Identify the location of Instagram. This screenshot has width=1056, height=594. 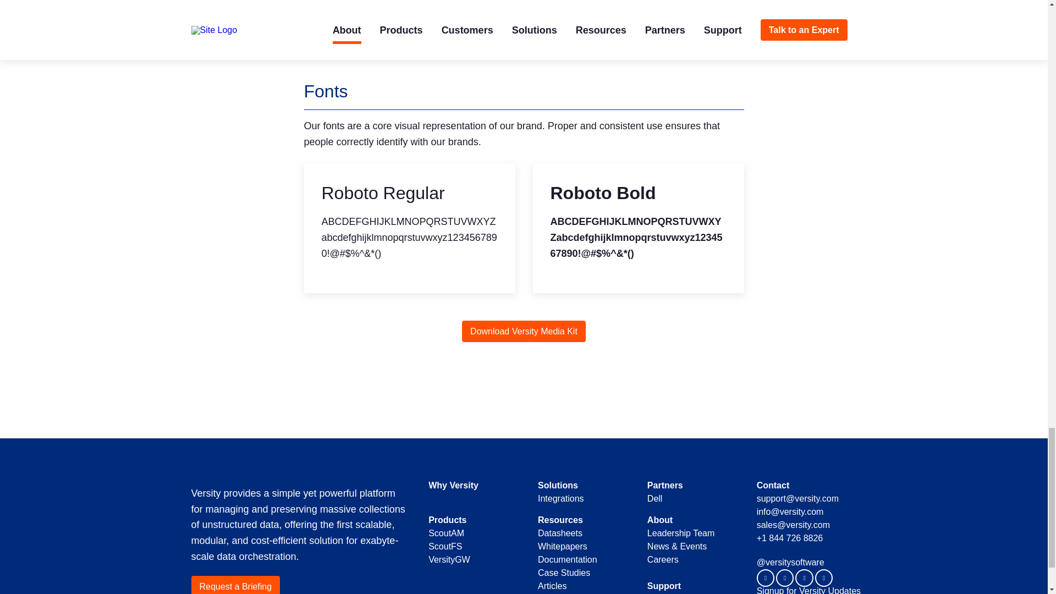
(824, 577).